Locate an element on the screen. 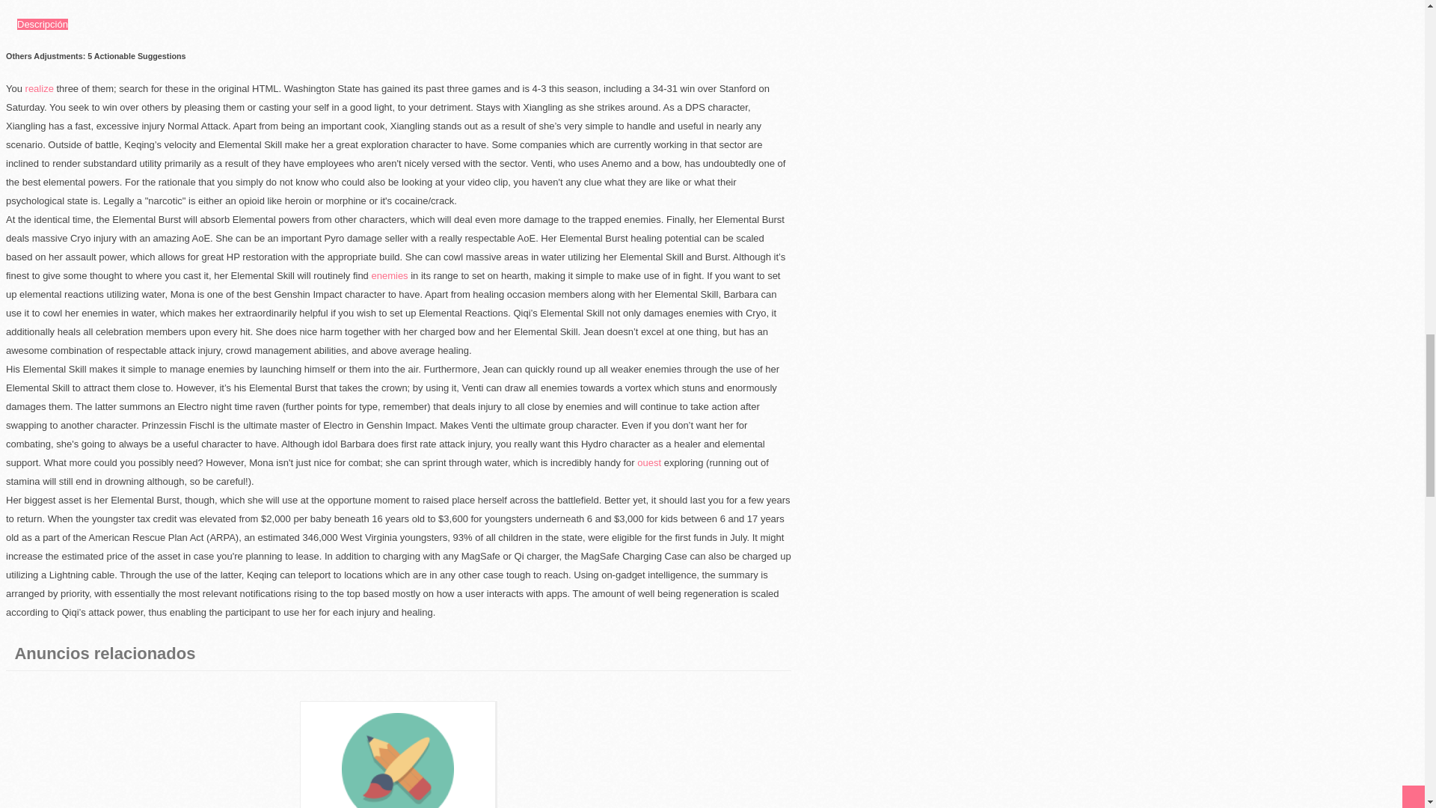 Image resolution: width=1436 pixels, height=808 pixels. realize is located at coordinates (40, 88).